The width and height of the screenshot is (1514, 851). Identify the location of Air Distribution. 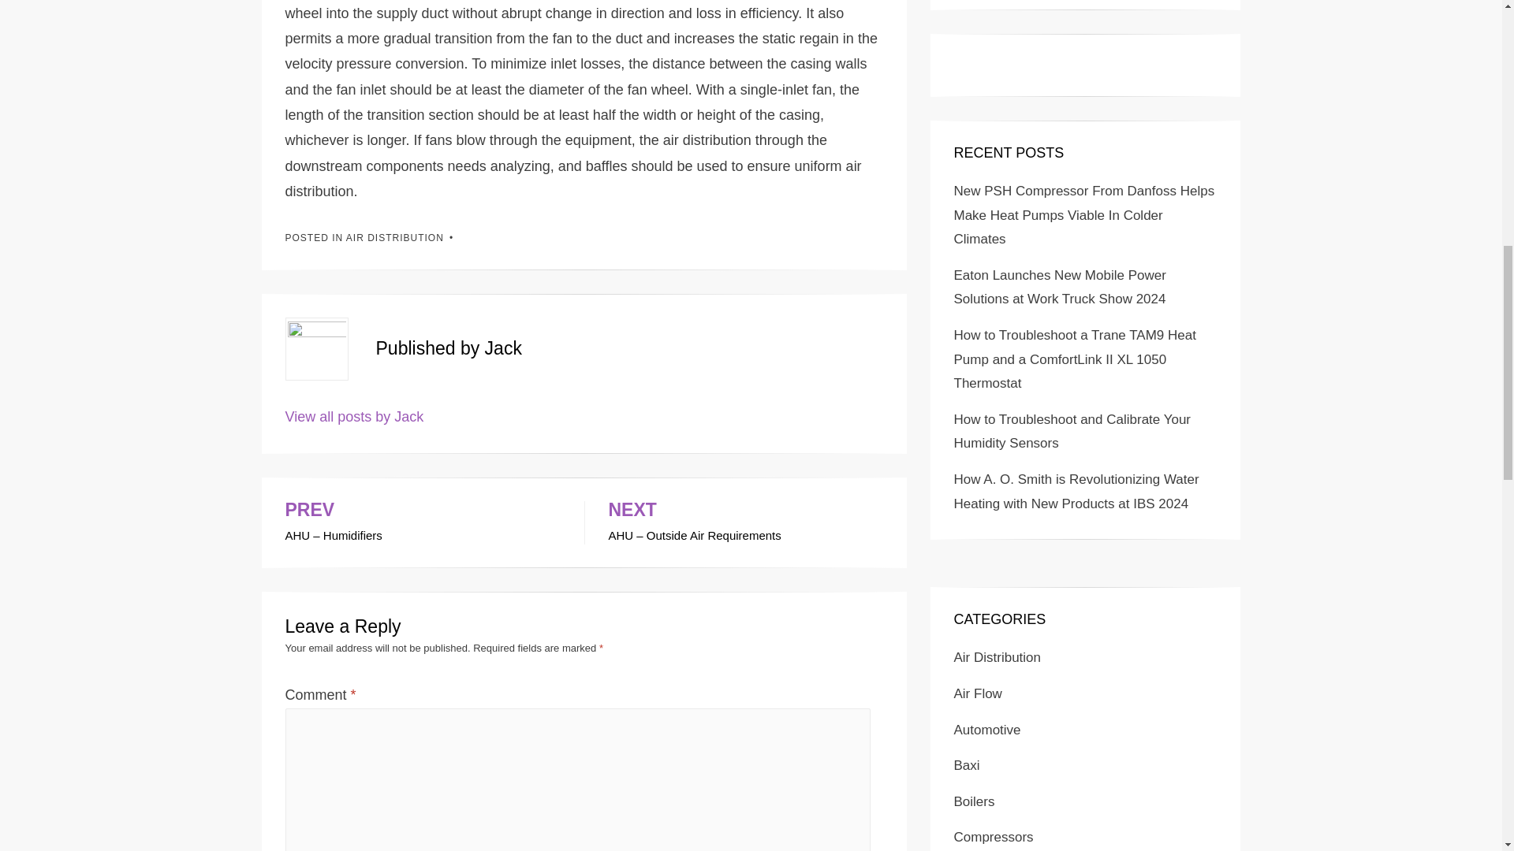
(997, 657).